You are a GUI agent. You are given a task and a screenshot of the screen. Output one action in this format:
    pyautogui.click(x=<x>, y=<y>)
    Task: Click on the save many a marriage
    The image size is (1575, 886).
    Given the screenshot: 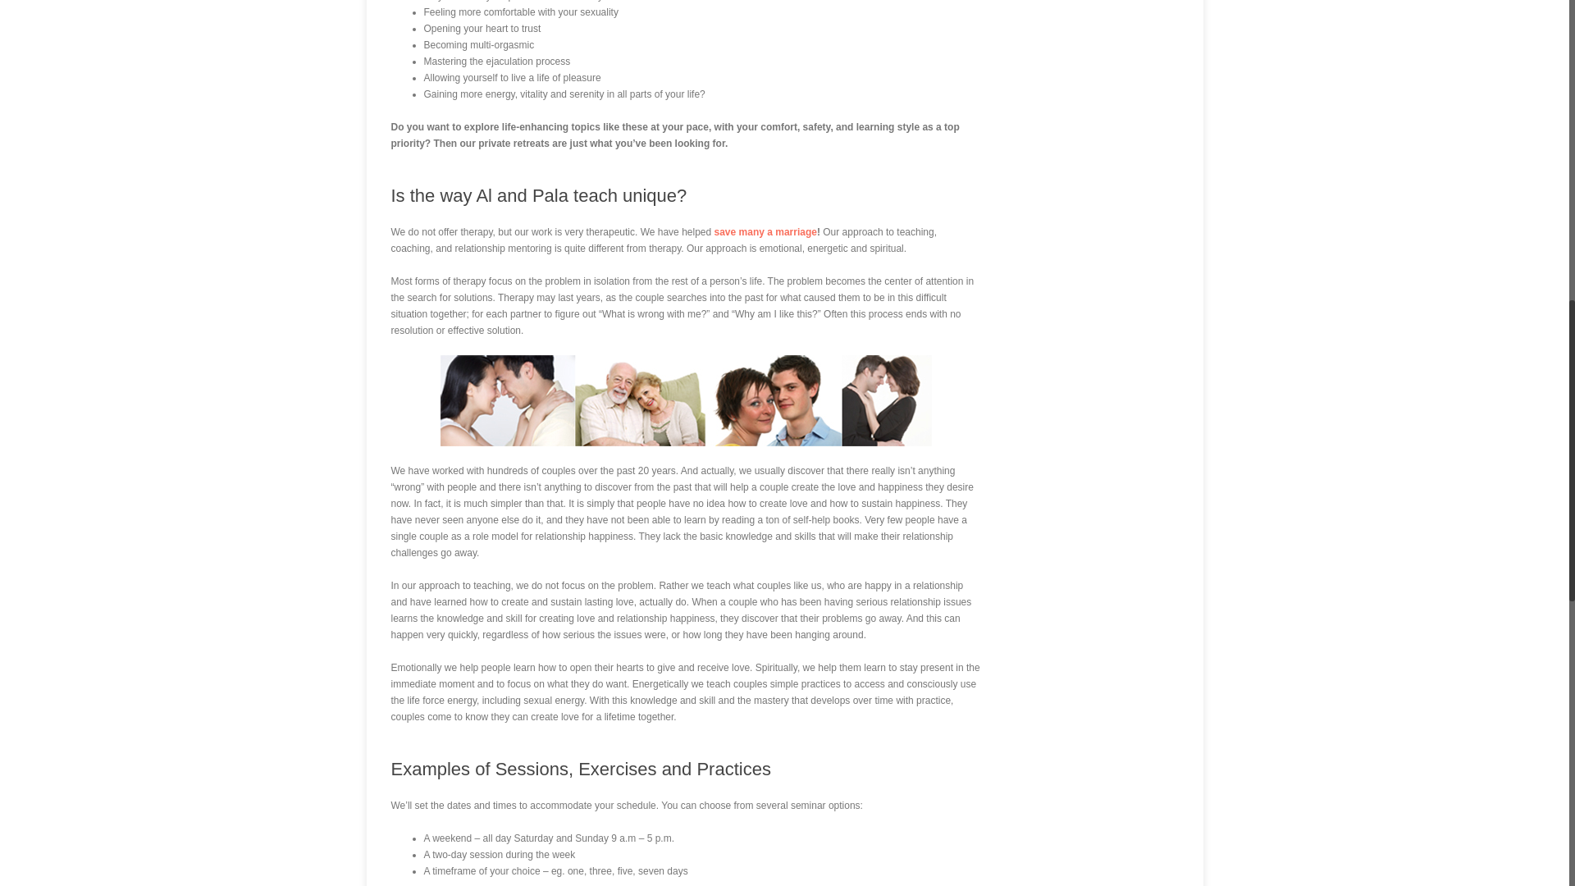 What is the action you would take?
    pyautogui.click(x=766, y=232)
    